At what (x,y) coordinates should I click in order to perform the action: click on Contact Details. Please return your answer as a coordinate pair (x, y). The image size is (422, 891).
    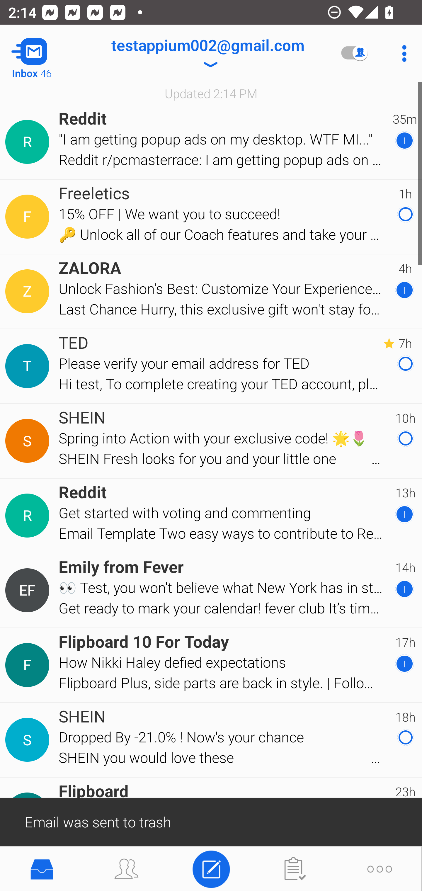
    Looking at the image, I should click on (29, 217).